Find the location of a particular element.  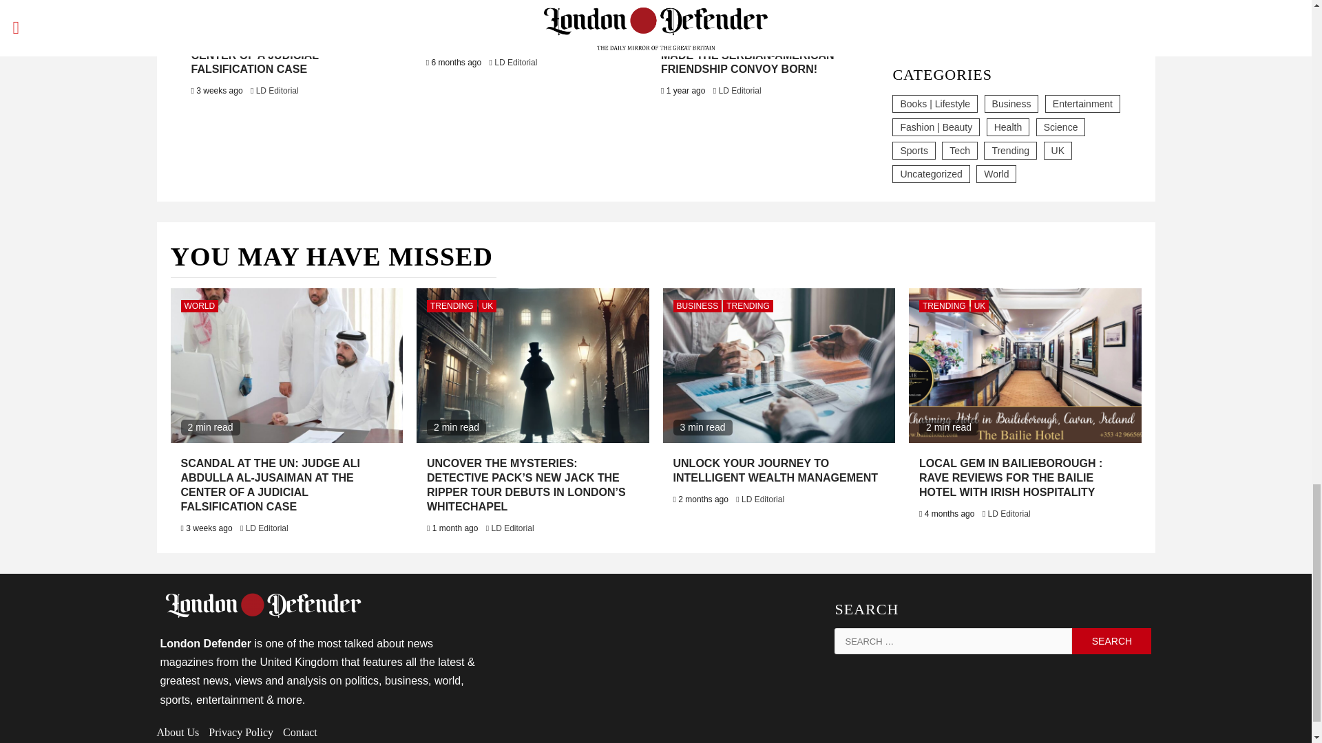

LD Editorial is located at coordinates (515, 63).